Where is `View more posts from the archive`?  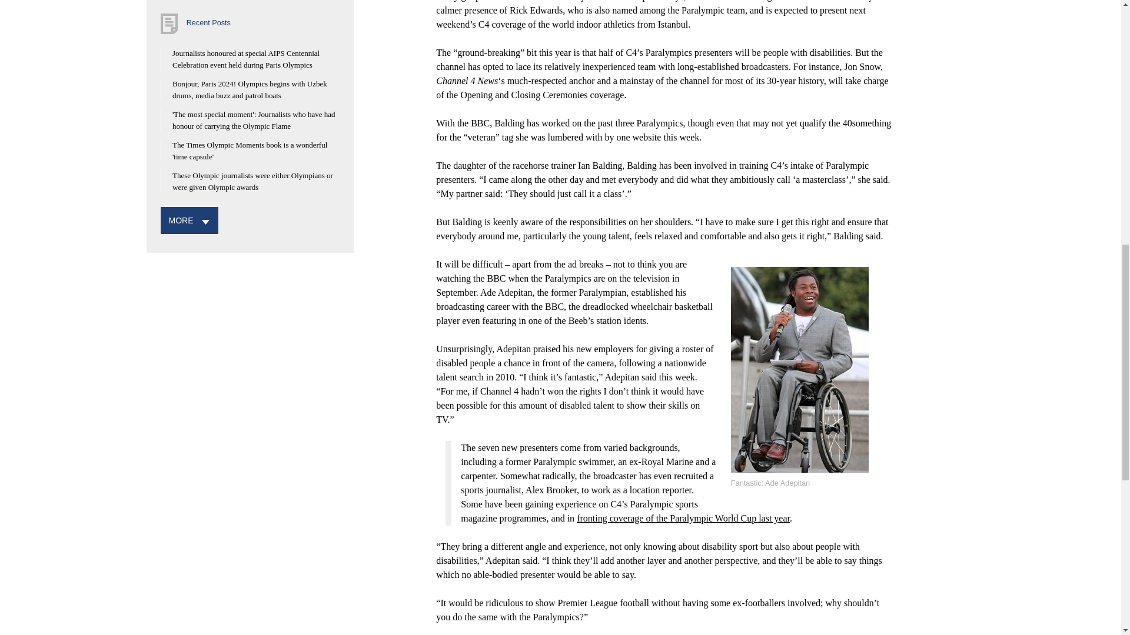 View more posts from the archive is located at coordinates (181, 220).